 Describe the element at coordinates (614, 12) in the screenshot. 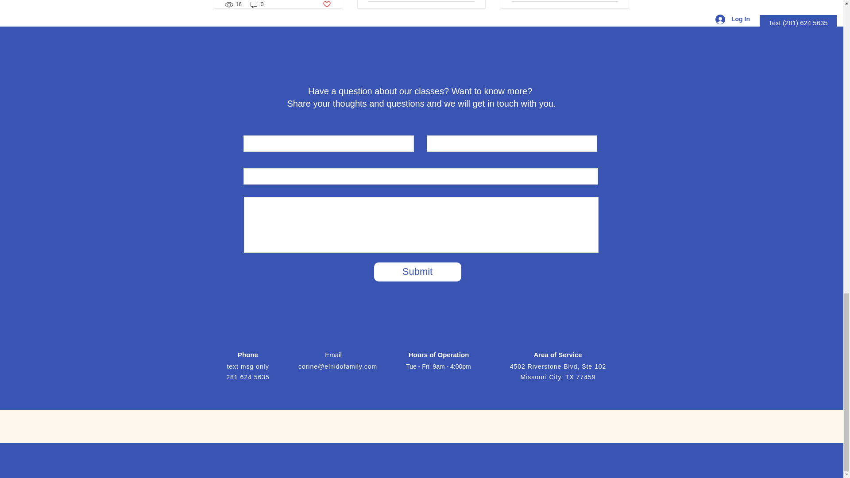

I see `Post not marked as liked` at that location.